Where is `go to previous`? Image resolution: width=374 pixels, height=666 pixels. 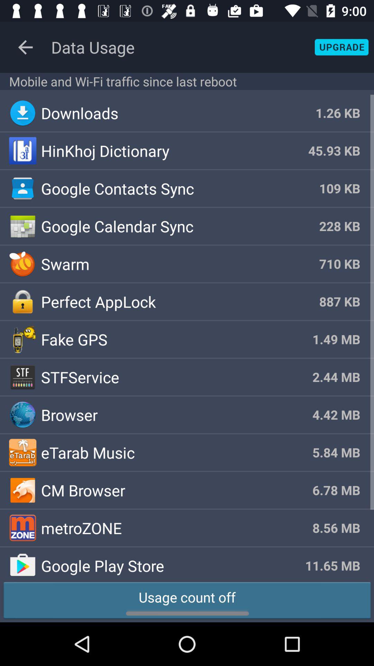 go to previous is located at coordinates (26, 47).